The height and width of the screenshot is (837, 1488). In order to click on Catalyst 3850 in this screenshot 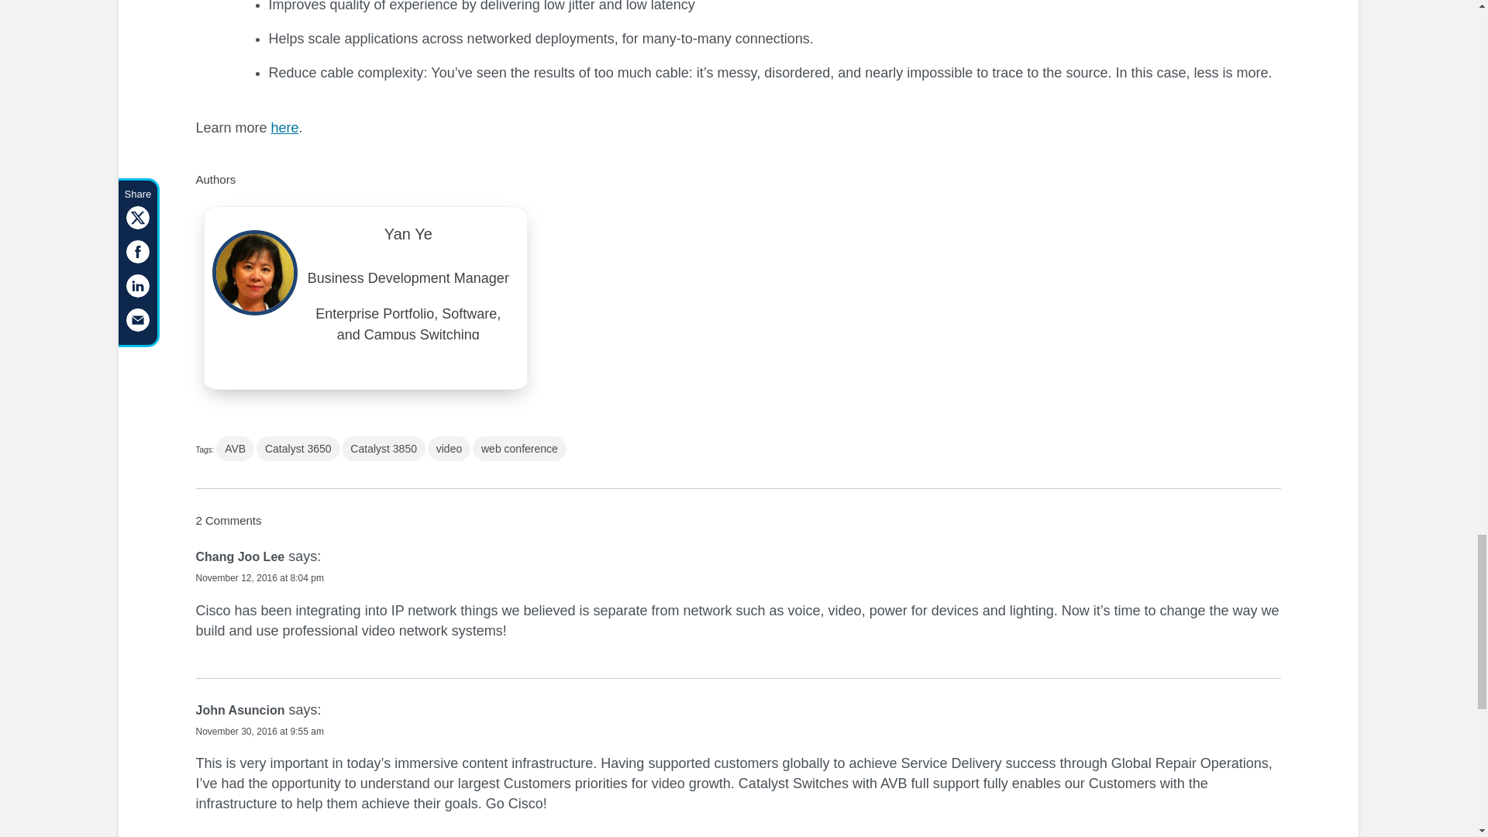, I will do `click(384, 448)`.